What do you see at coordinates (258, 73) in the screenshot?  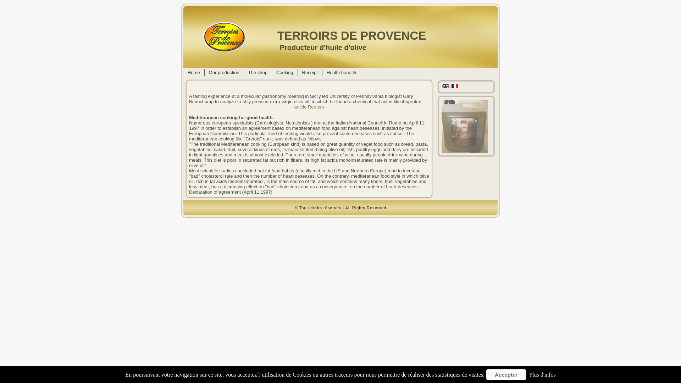 I see `The shop` at bounding box center [258, 73].